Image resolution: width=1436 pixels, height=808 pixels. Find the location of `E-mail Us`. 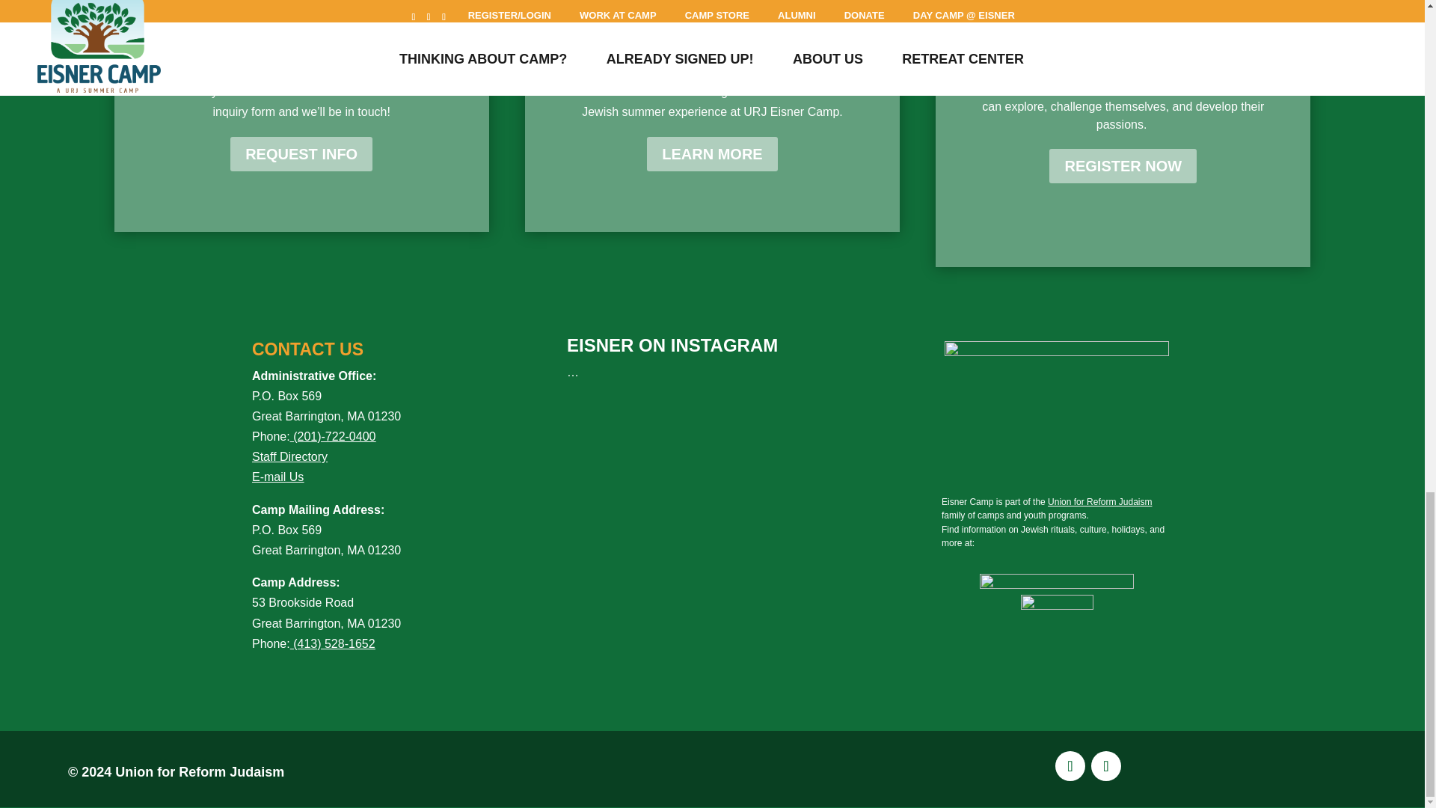

E-mail Us is located at coordinates (289, 486).